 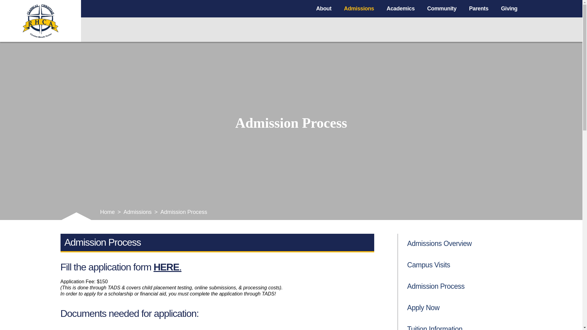 I want to click on Parents, so click(x=479, y=9).